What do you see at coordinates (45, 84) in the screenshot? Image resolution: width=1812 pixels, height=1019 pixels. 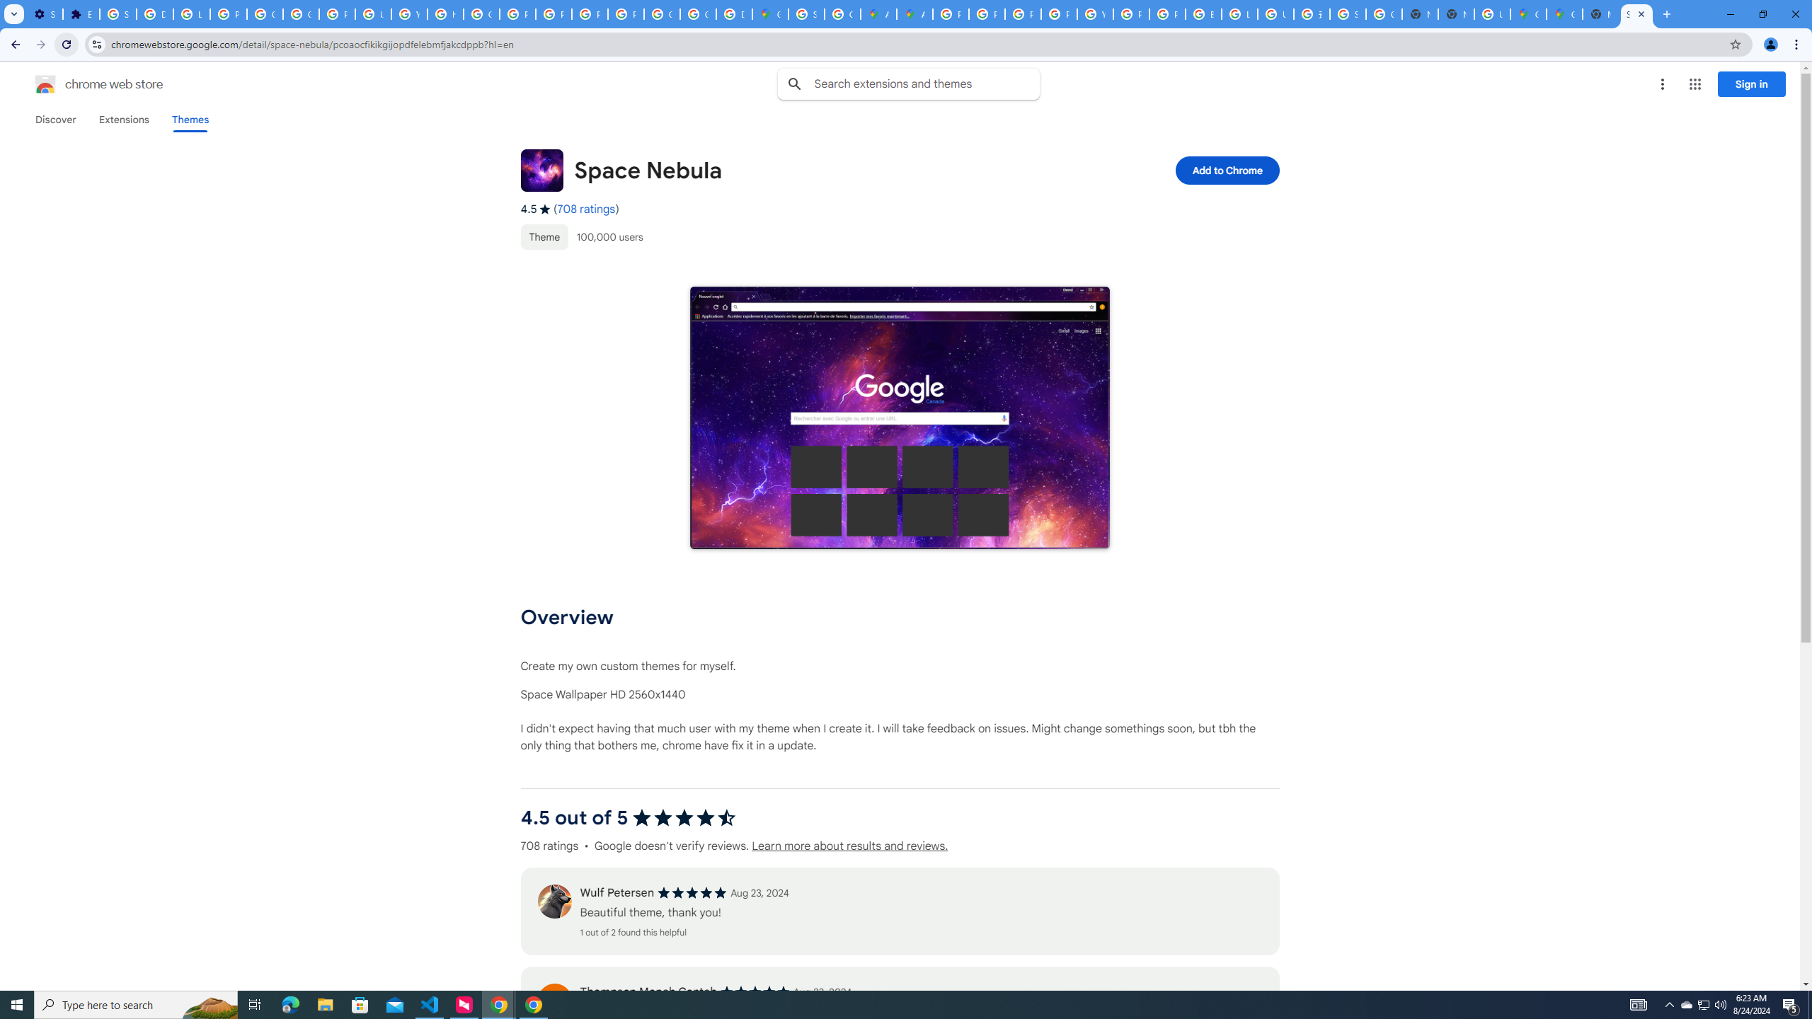 I see `Chrome Web Store logo` at bounding box center [45, 84].